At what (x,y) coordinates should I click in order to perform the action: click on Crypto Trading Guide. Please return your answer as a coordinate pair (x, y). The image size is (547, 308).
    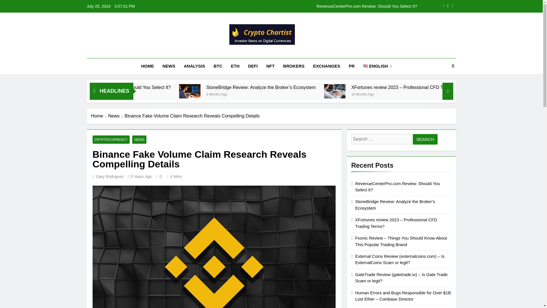
    Looking at the image, I should click on (223, 53).